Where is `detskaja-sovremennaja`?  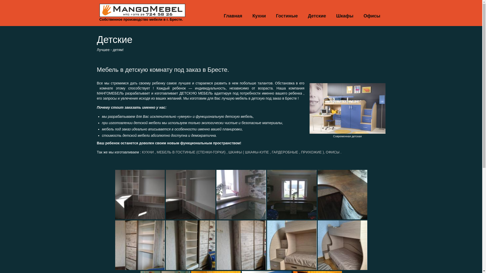
detskaja-sovremennaja is located at coordinates (347, 108).